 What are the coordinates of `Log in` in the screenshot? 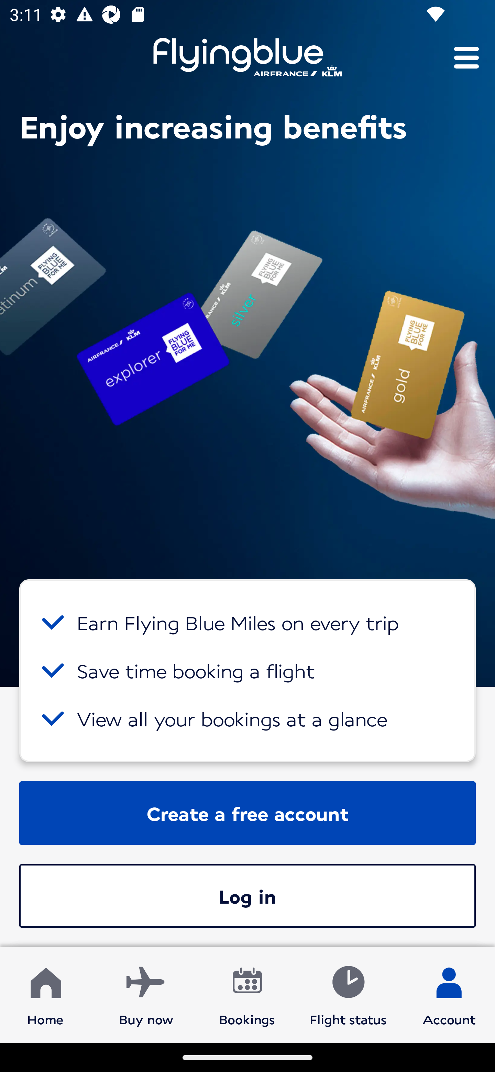 It's located at (247, 895).